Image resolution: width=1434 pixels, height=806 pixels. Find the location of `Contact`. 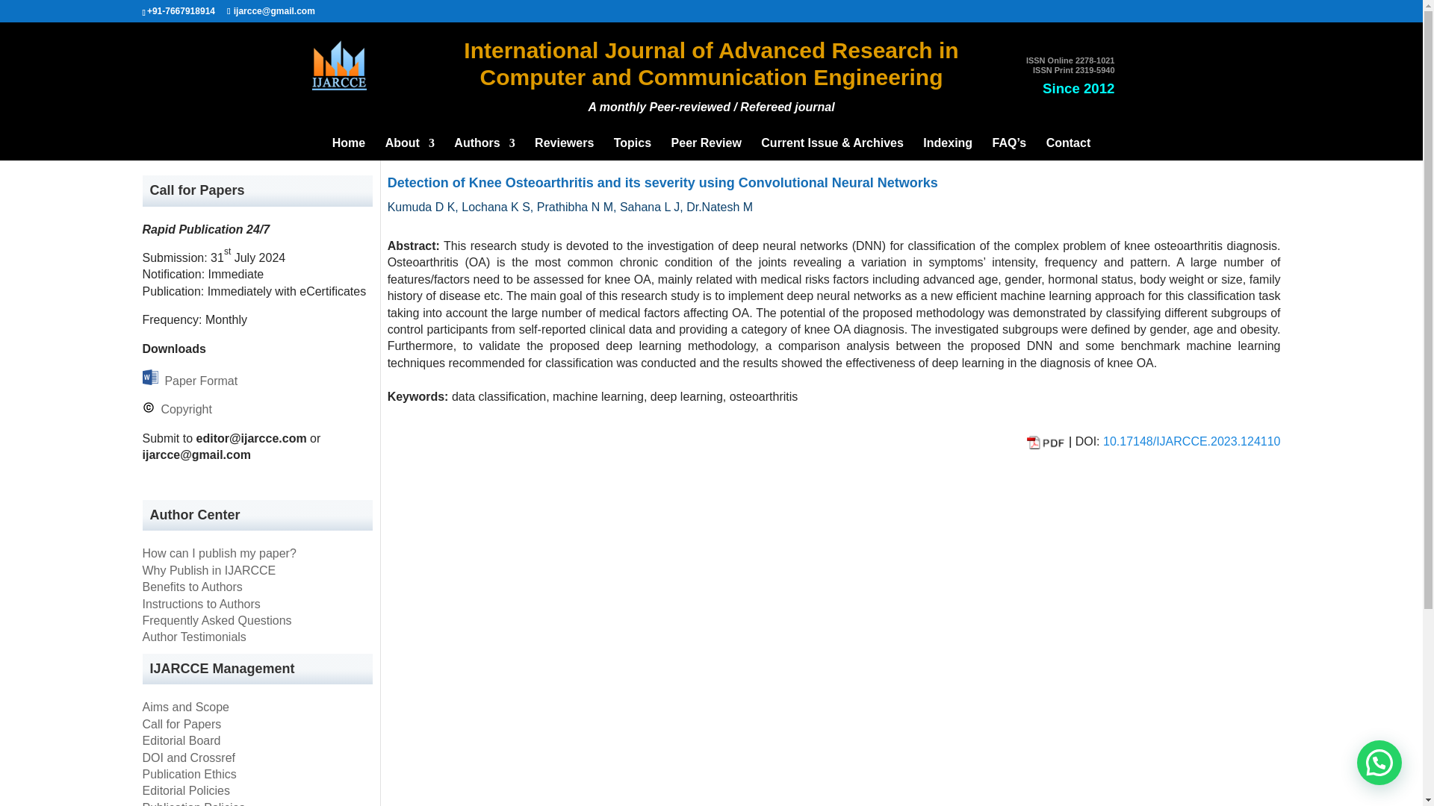

Contact is located at coordinates (1069, 149).